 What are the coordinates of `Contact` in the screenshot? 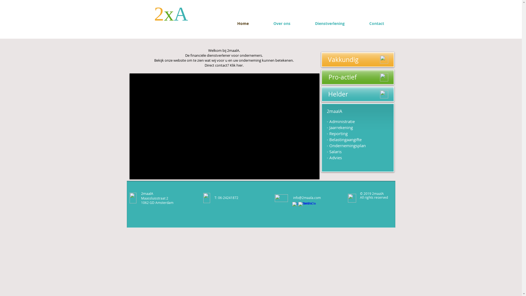 It's located at (376, 24).